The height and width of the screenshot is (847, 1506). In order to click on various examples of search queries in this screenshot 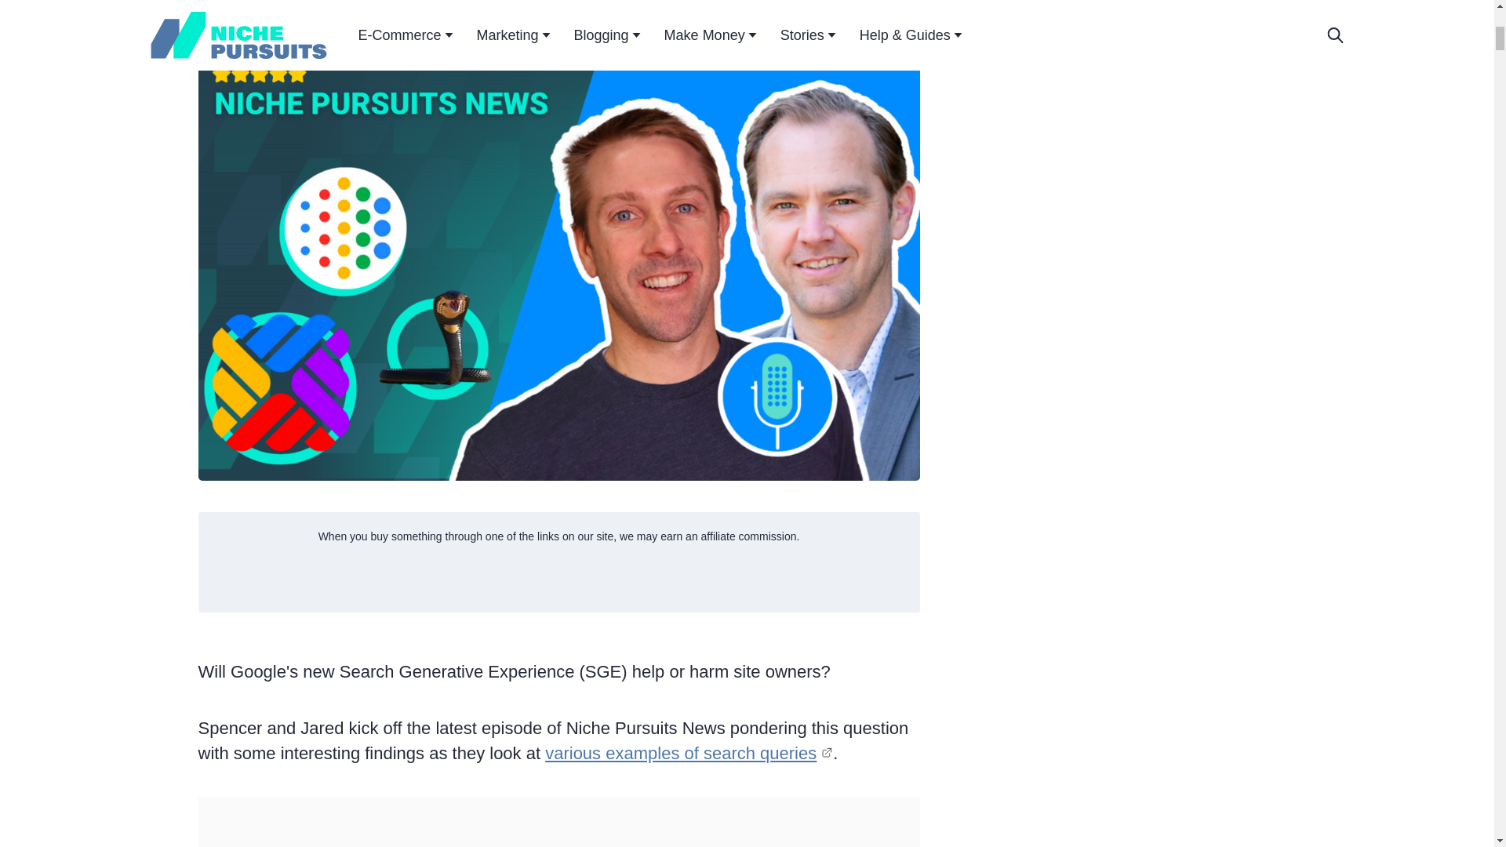, I will do `click(689, 753)`.